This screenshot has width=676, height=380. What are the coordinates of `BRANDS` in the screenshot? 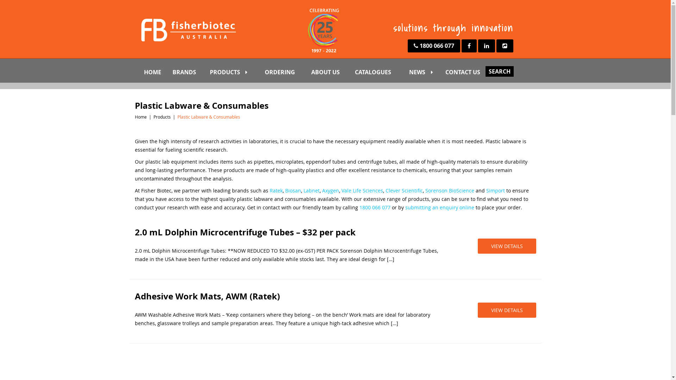 It's located at (189, 72).